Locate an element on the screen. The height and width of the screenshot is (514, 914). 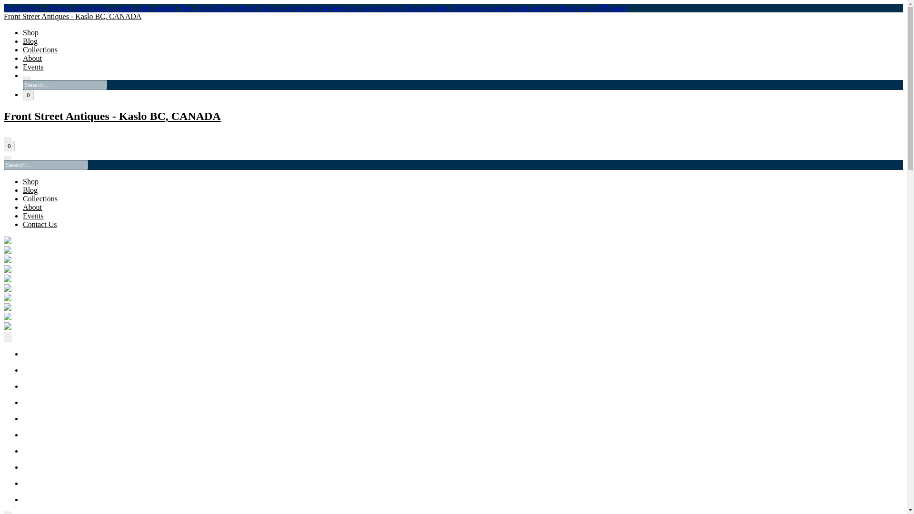
Shop is located at coordinates (30, 181).